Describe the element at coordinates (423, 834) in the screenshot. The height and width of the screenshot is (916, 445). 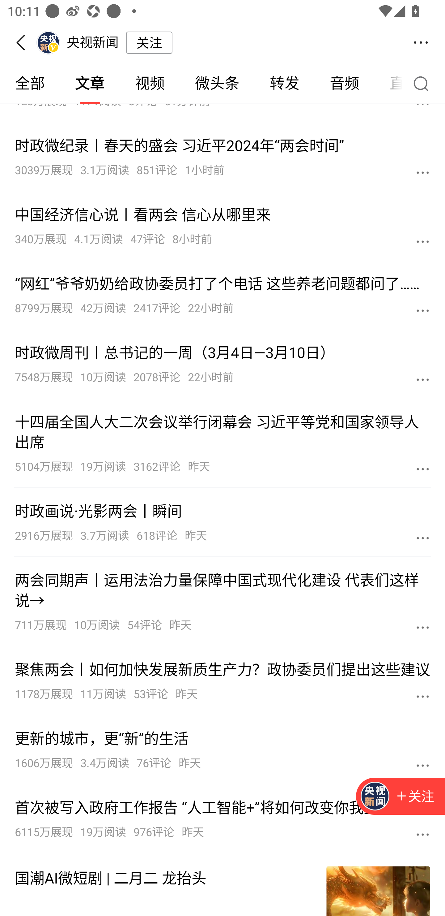
I see `更多` at that location.